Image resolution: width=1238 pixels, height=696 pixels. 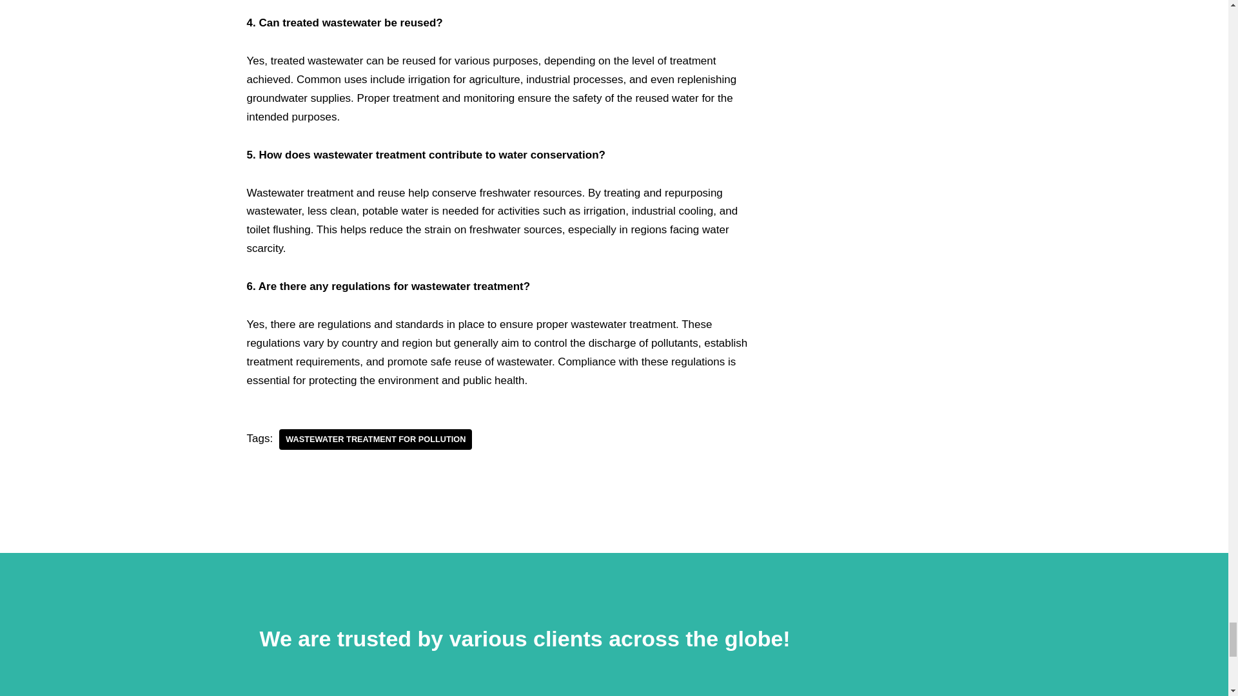 I want to click on Wastewater Treatment For Pollution, so click(x=375, y=440).